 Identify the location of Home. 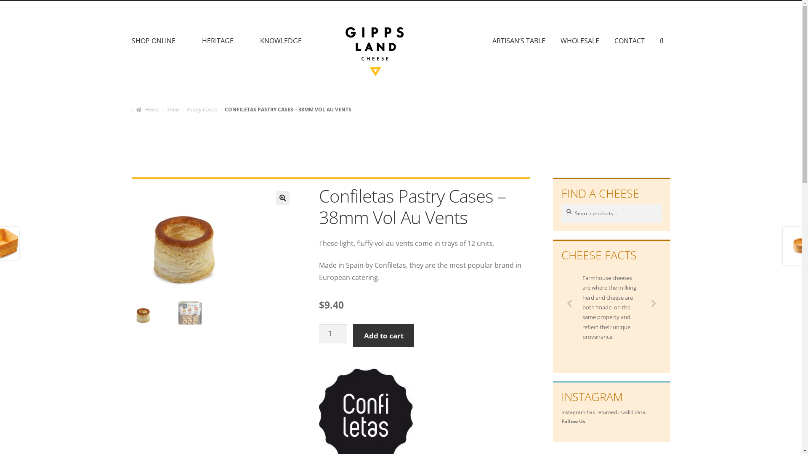
(147, 109).